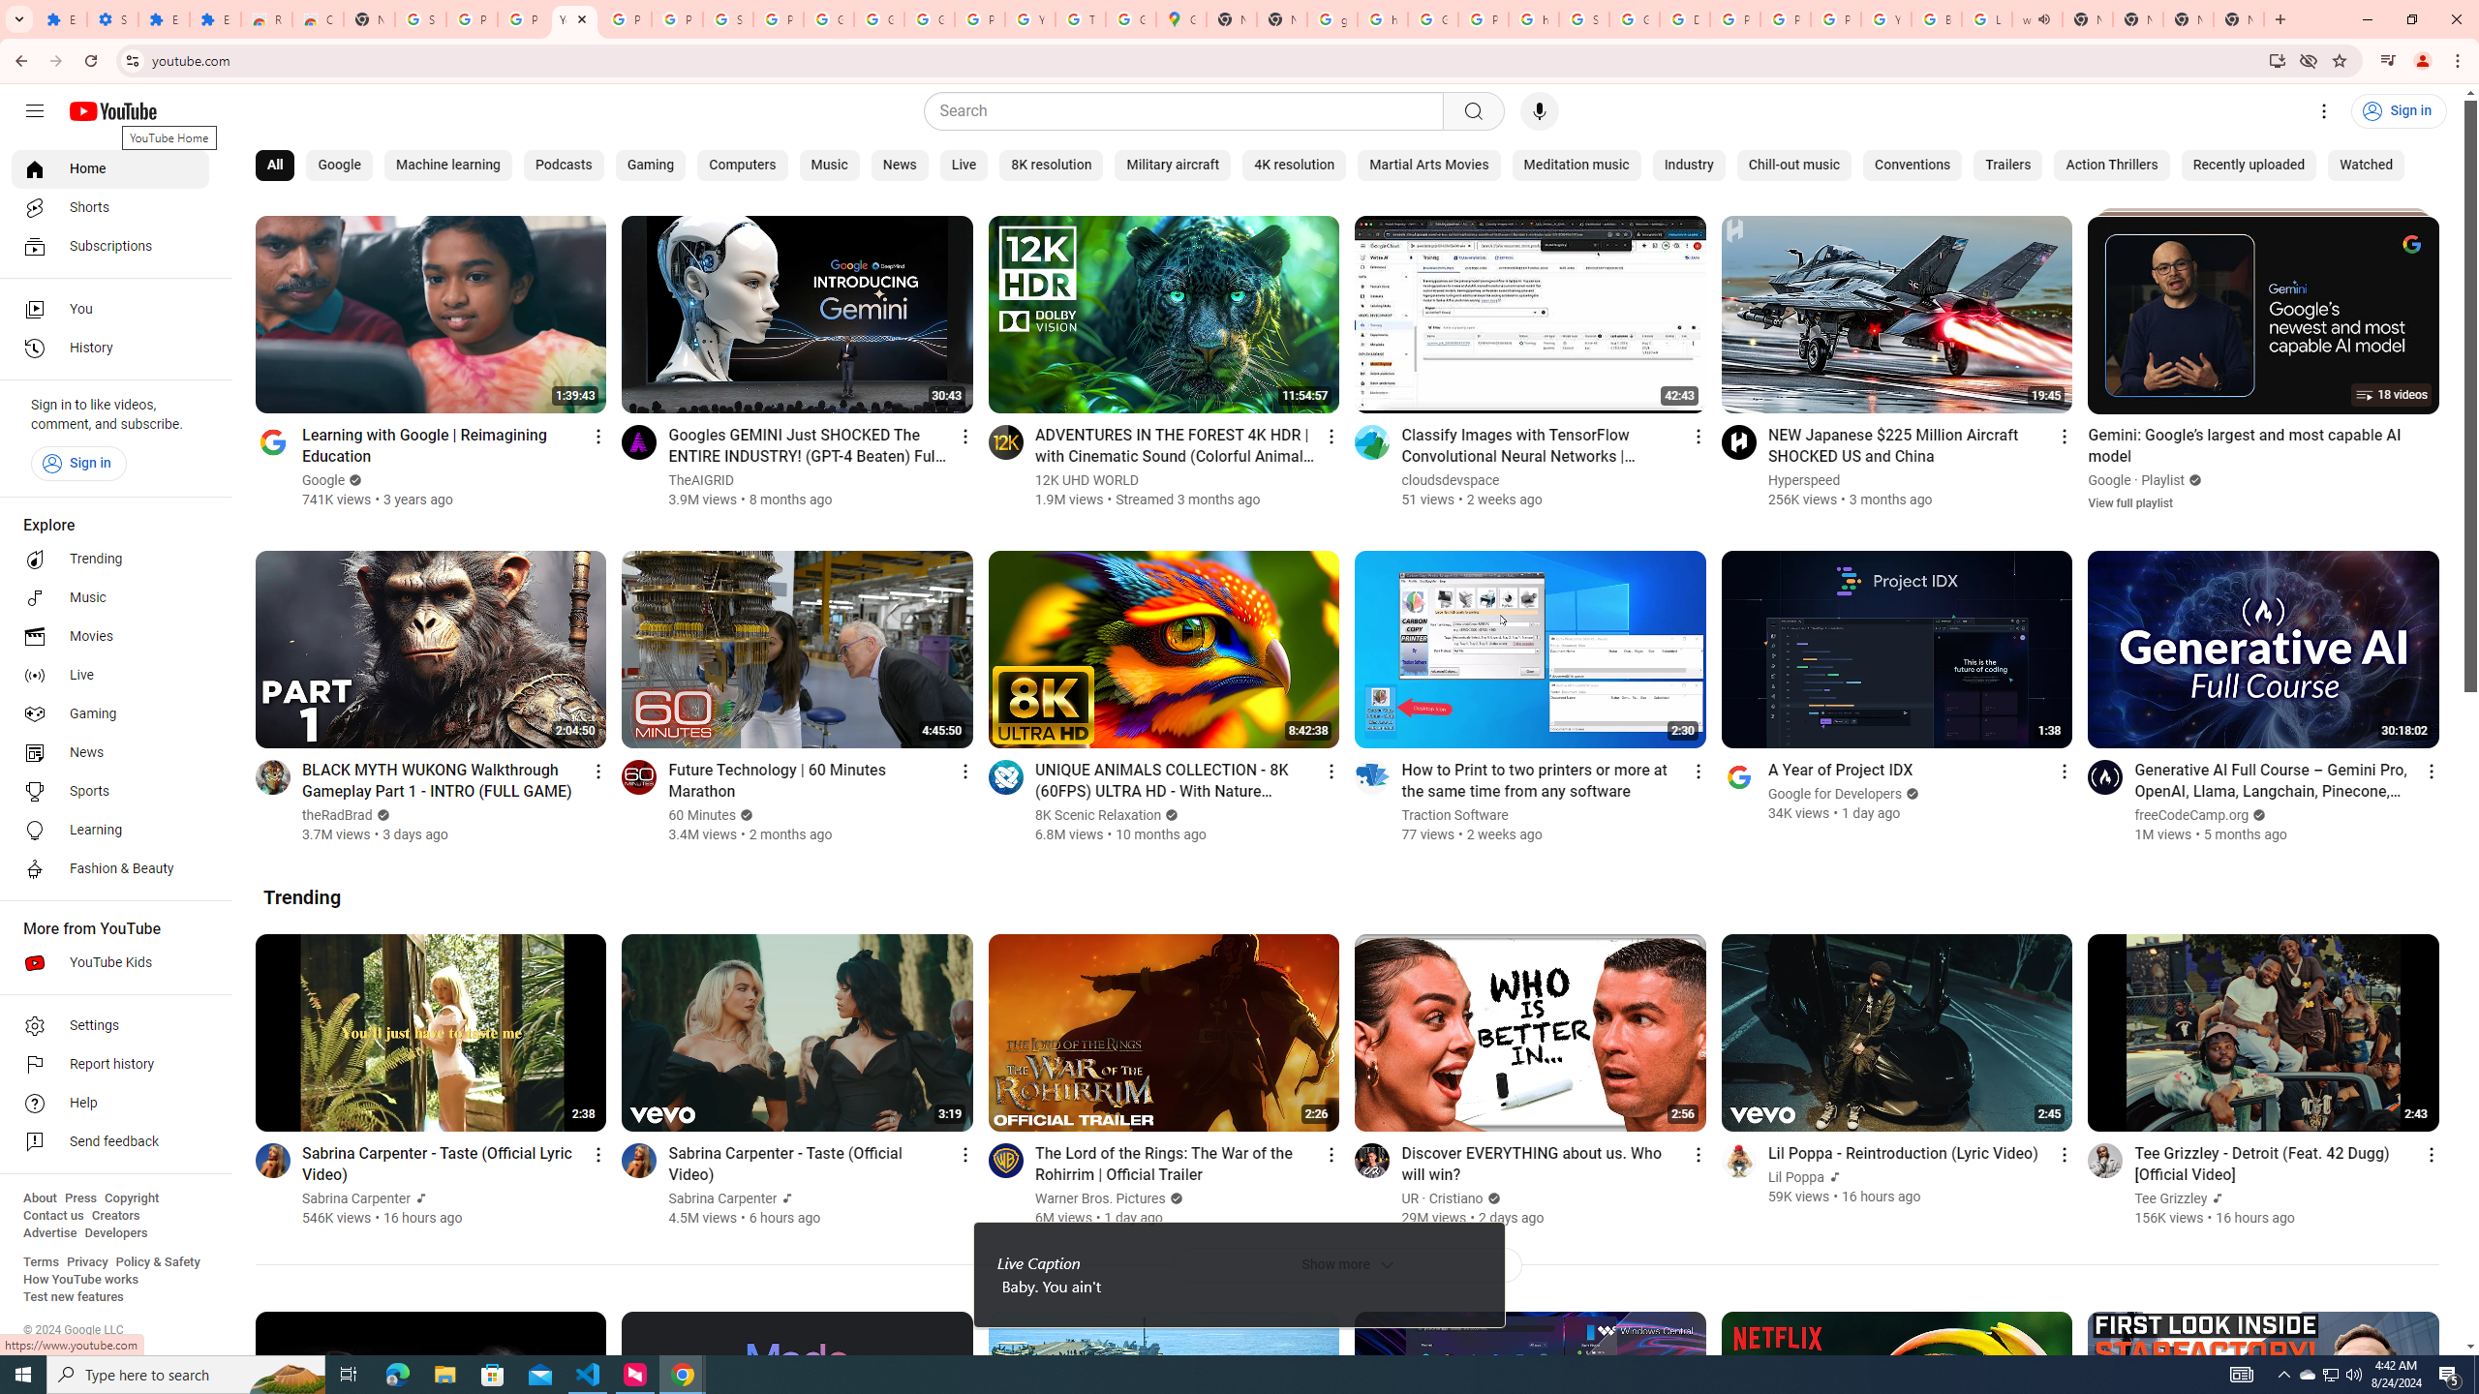  Describe the element at coordinates (62, 19) in the screenshot. I see `Extensions` at that location.